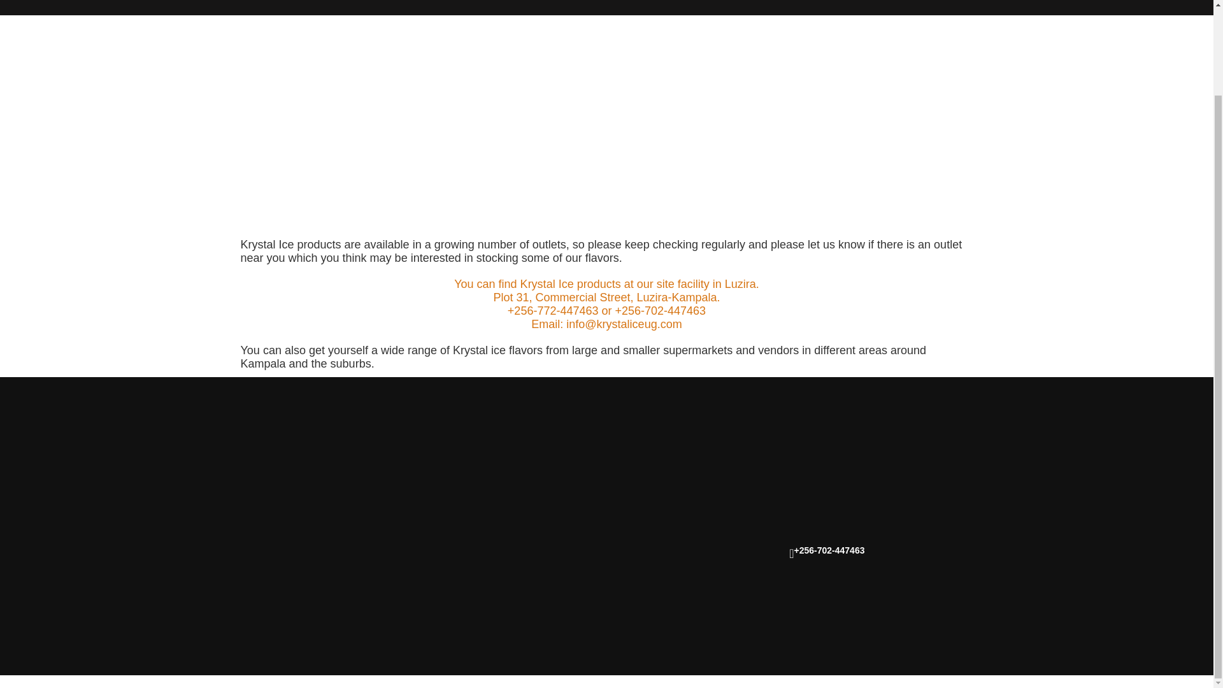 The height and width of the screenshot is (688, 1223). I want to click on WHERE TO BUY, so click(633, 8).